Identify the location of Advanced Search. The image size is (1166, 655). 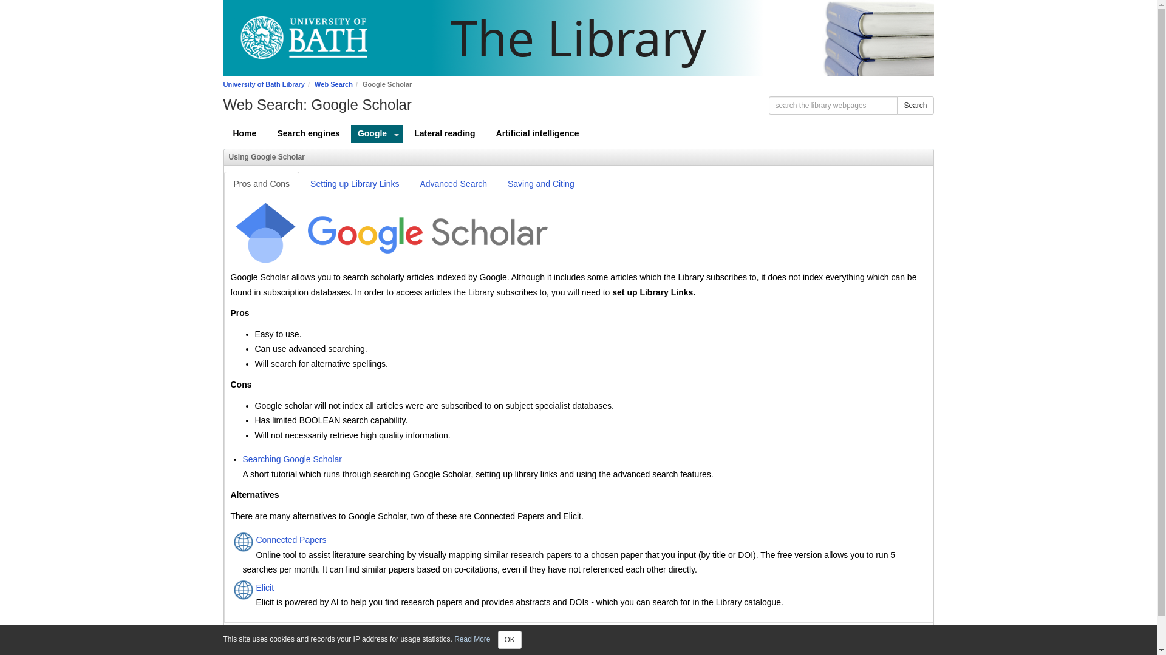
(453, 184).